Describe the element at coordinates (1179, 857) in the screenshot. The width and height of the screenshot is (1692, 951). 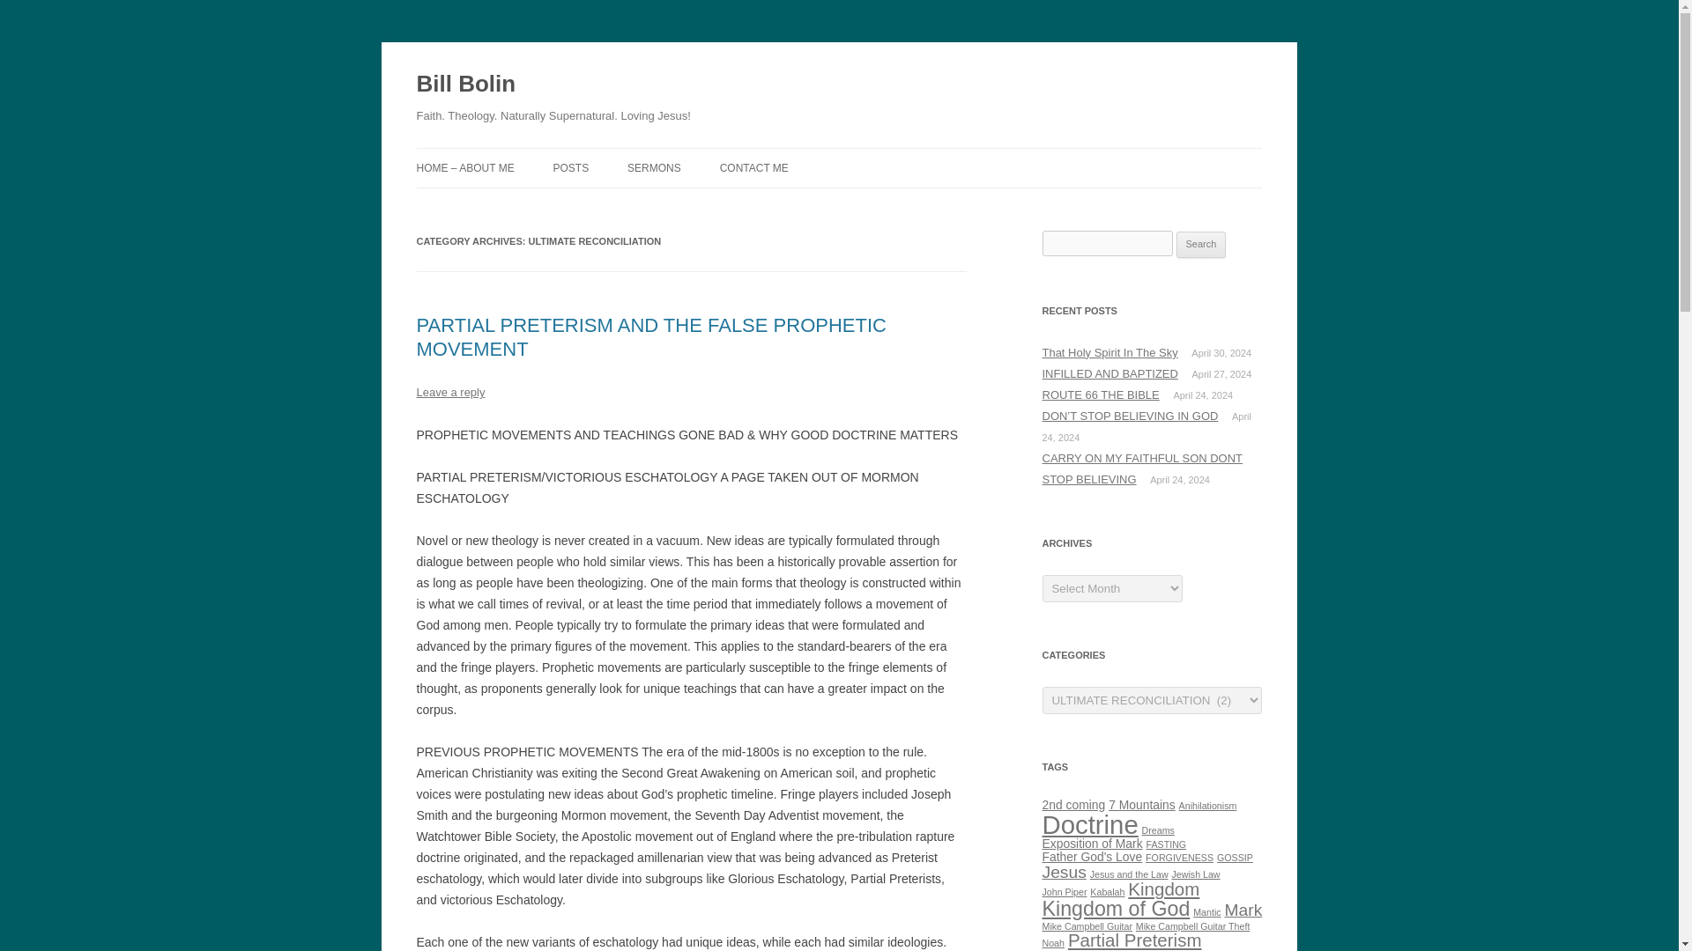
I see `FORGIVENESS` at that location.